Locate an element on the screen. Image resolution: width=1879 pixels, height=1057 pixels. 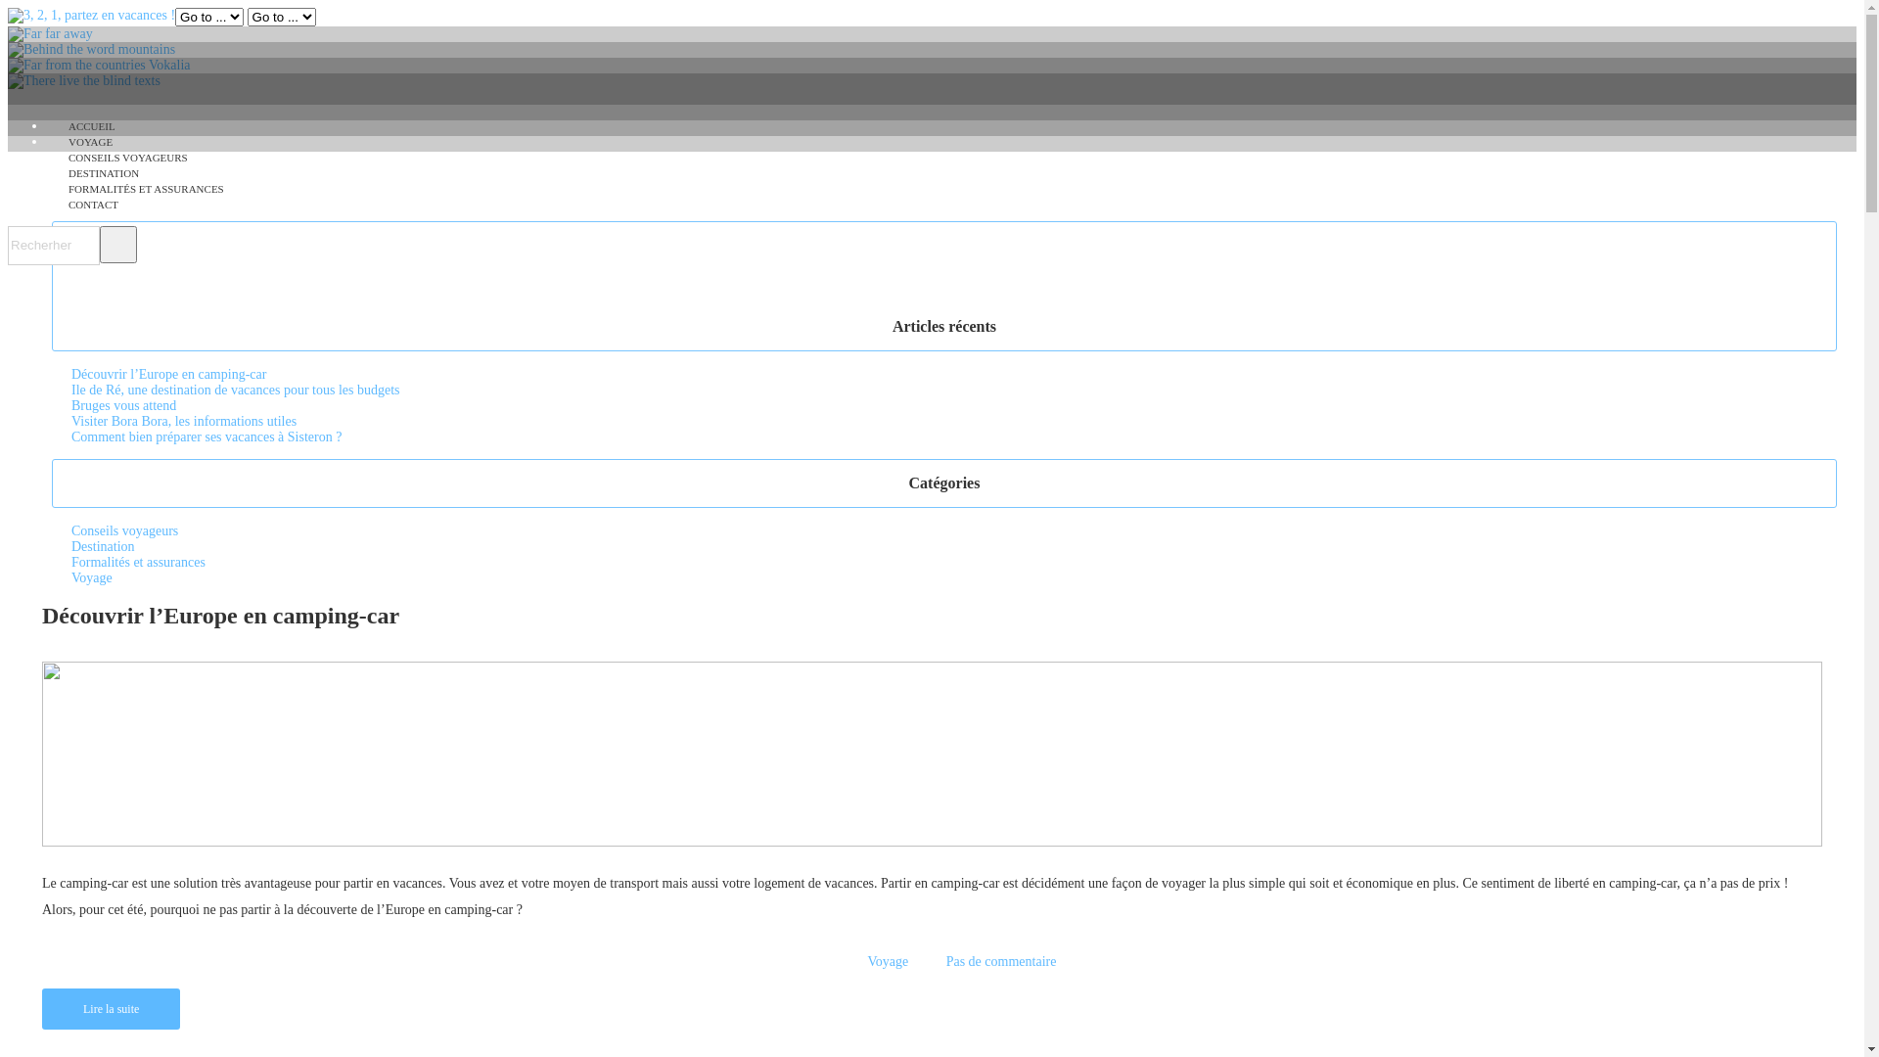
Voyage is located at coordinates (92, 577).